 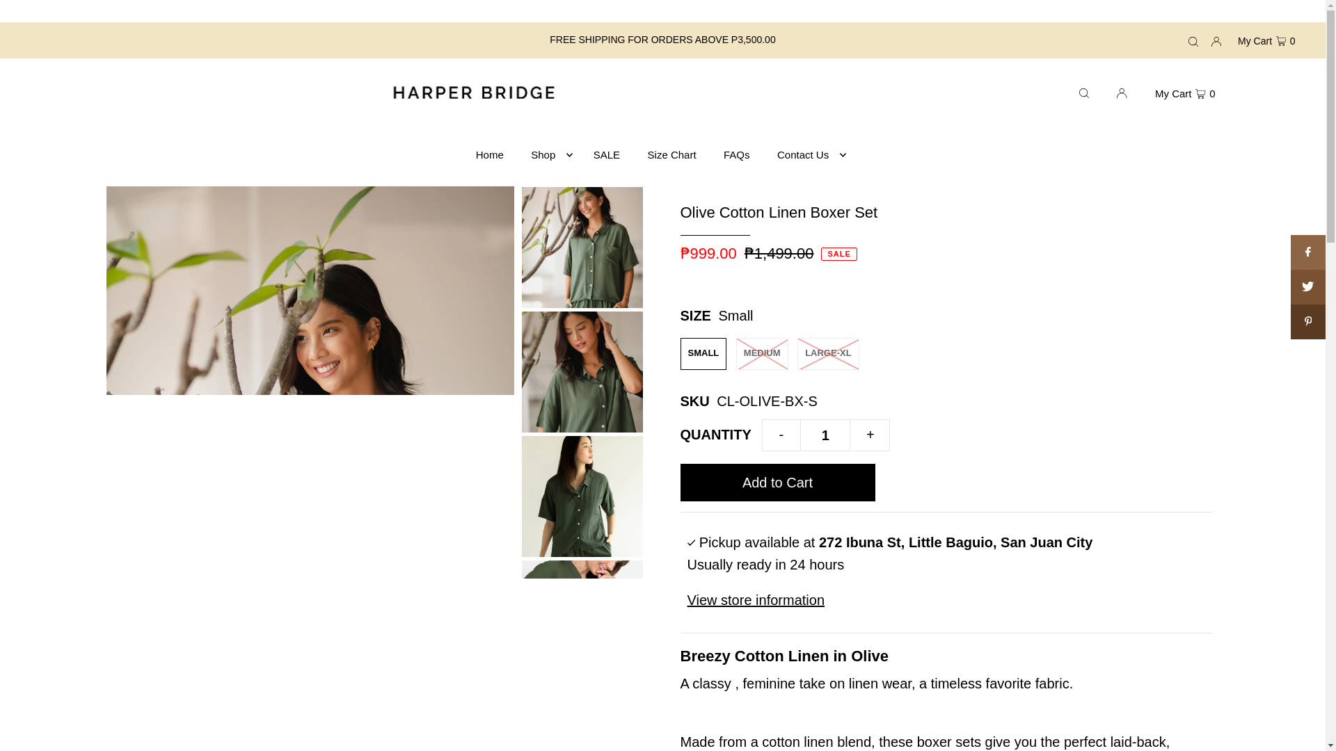 I want to click on SALE, so click(x=606, y=154).